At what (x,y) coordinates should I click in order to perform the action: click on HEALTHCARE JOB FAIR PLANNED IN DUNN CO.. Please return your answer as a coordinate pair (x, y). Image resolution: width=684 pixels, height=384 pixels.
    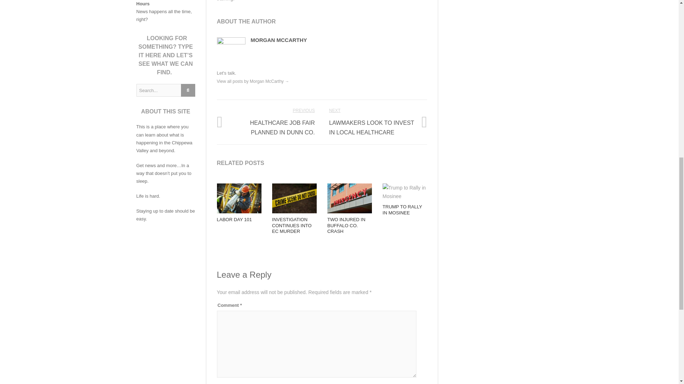
    Looking at the image, I should click on (282, 127).